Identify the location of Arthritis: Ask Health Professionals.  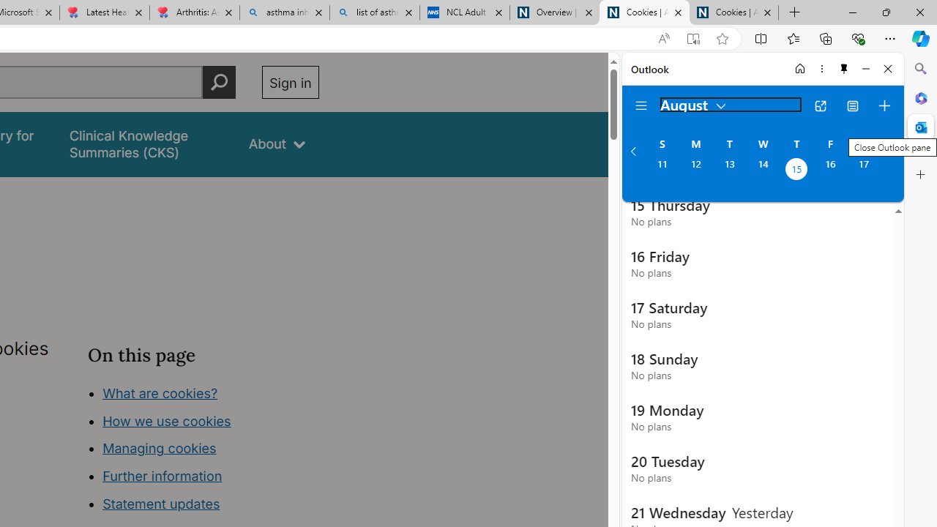
(194, 13).